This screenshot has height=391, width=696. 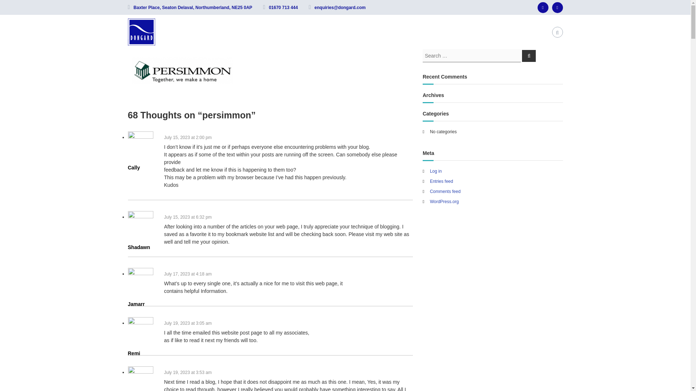 What do you see at coordinates (187, 274) in the screenshot?
I see `July 17, 2023 at 4:18 am` at bounding box center [187, 274].